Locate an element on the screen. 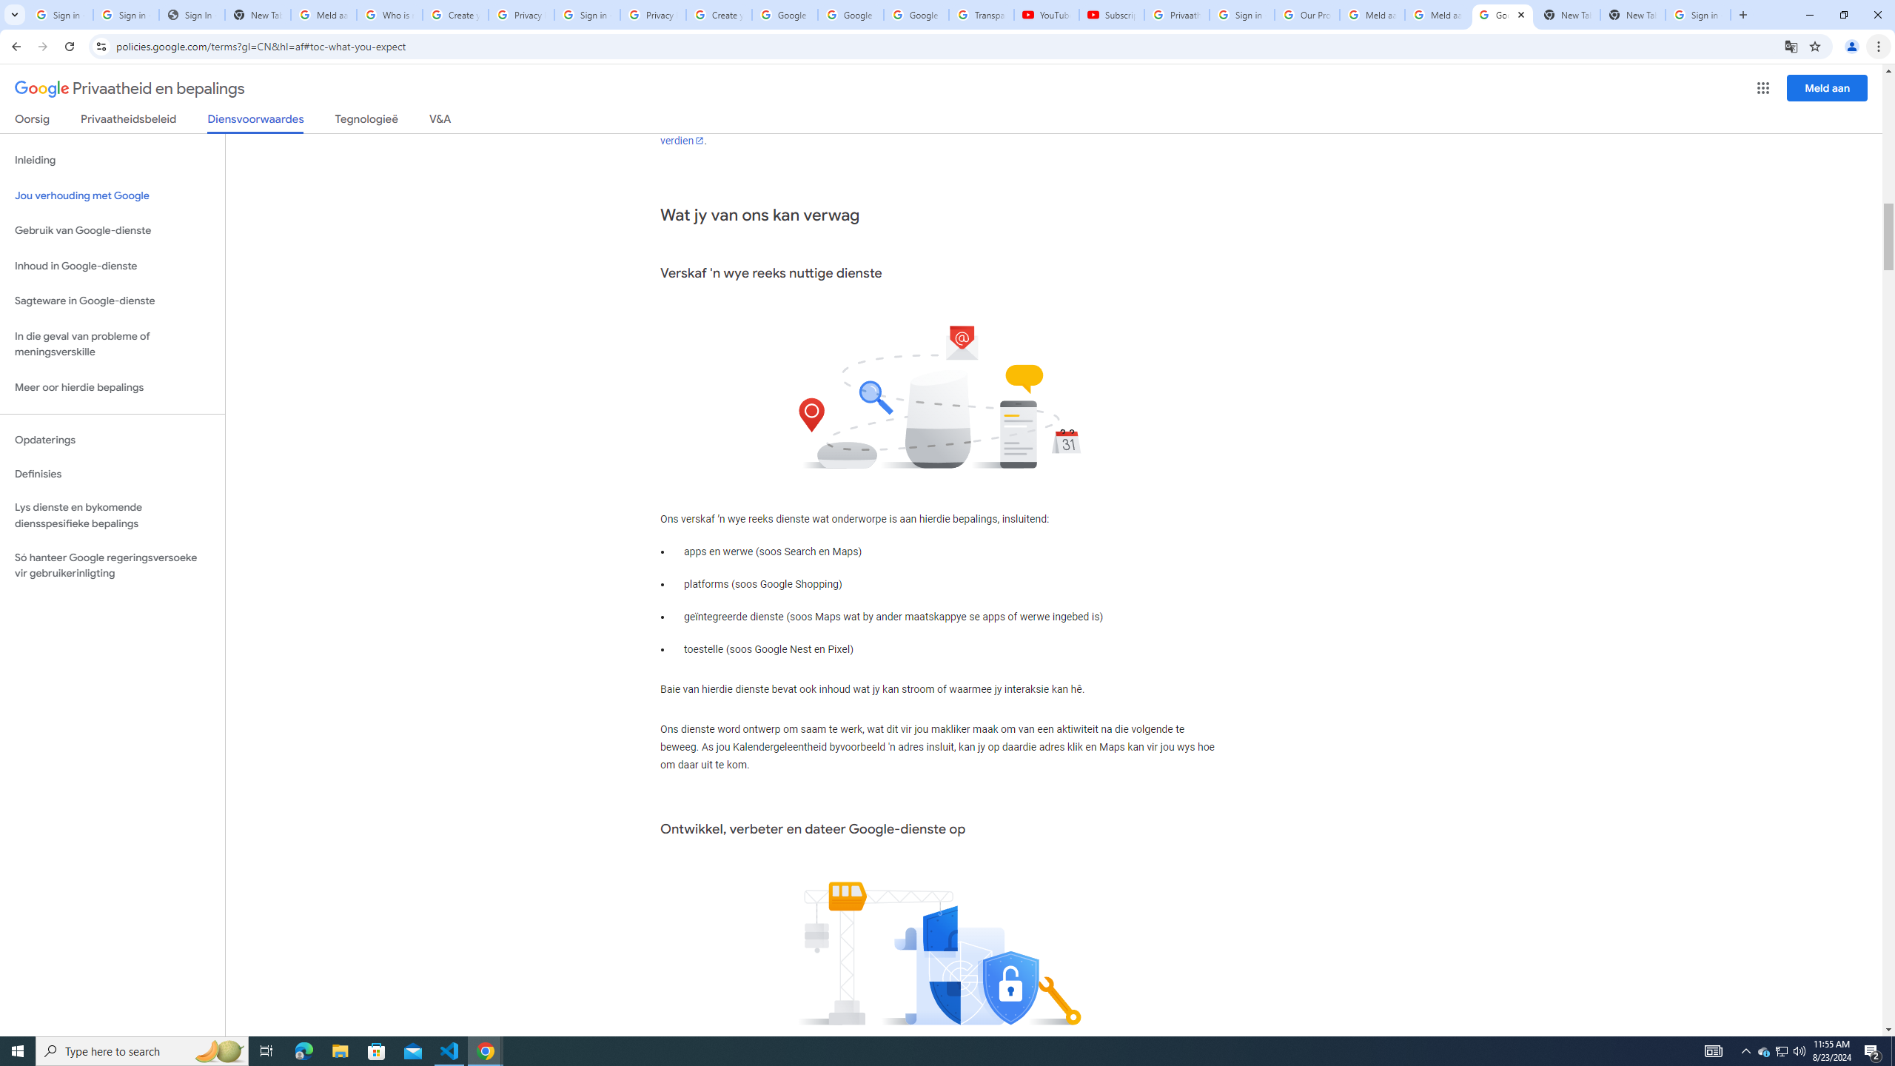  geaffilieerdes is located at coordinates (827, 105).